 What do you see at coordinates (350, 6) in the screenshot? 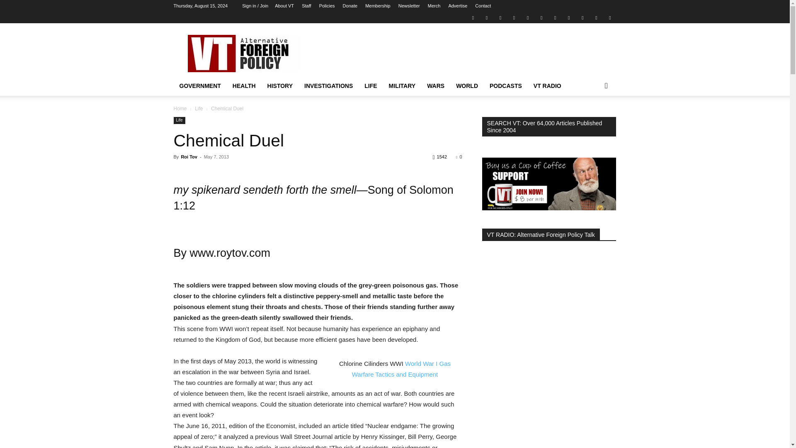
I see `Donate` at bounding box center [350, 6].